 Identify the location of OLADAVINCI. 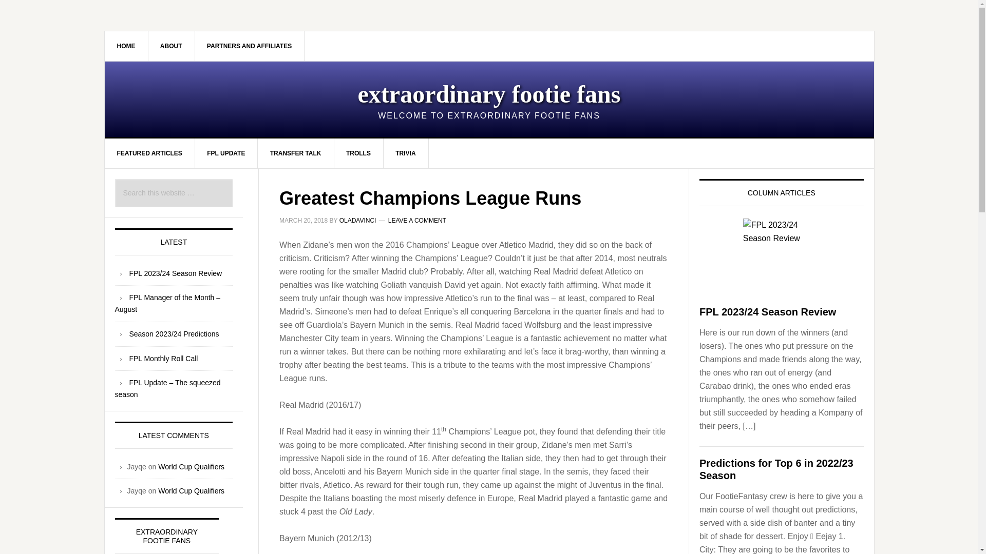
(357, 221).